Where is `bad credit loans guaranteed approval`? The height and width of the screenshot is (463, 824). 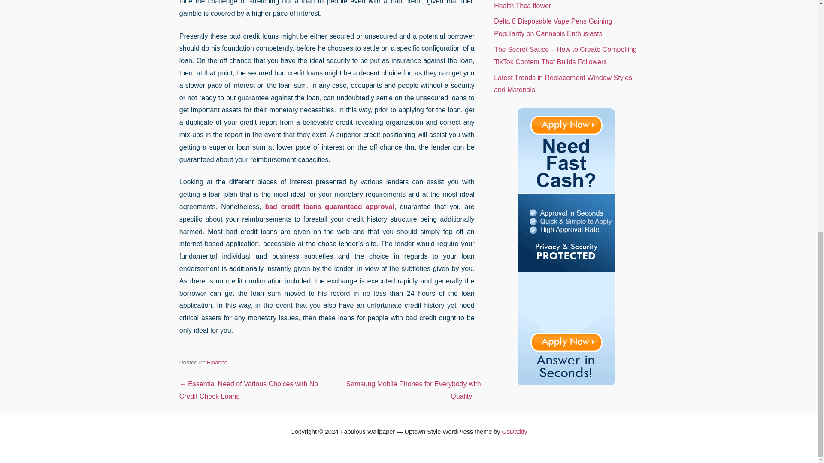 bad credit loans guaranteed approval is located at coordinates (329, 207).